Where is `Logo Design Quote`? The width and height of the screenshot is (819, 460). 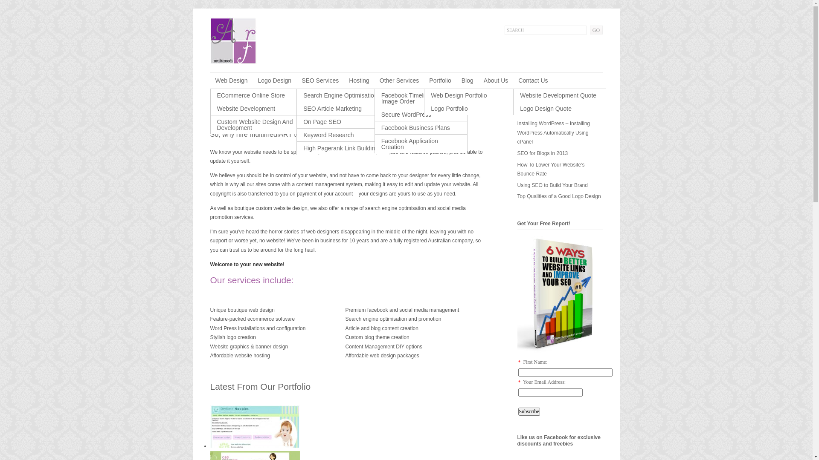 Logo Design Quote is located at coordinates (560, 109).